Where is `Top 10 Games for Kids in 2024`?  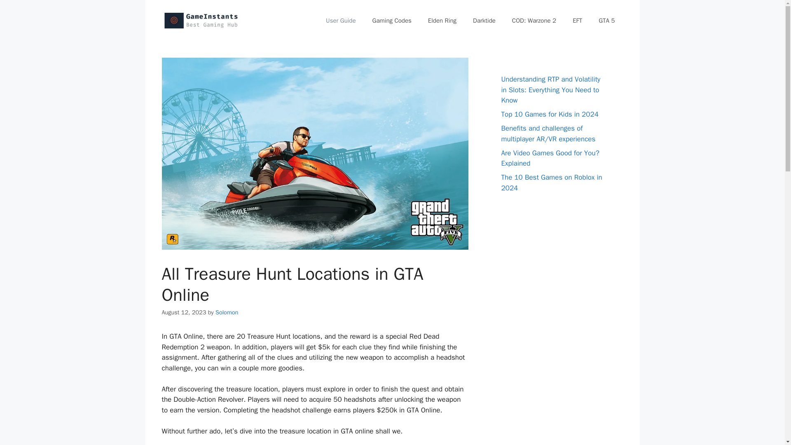
Top 10 Games for Kids in 2024 is located at coordinates (549, 114).